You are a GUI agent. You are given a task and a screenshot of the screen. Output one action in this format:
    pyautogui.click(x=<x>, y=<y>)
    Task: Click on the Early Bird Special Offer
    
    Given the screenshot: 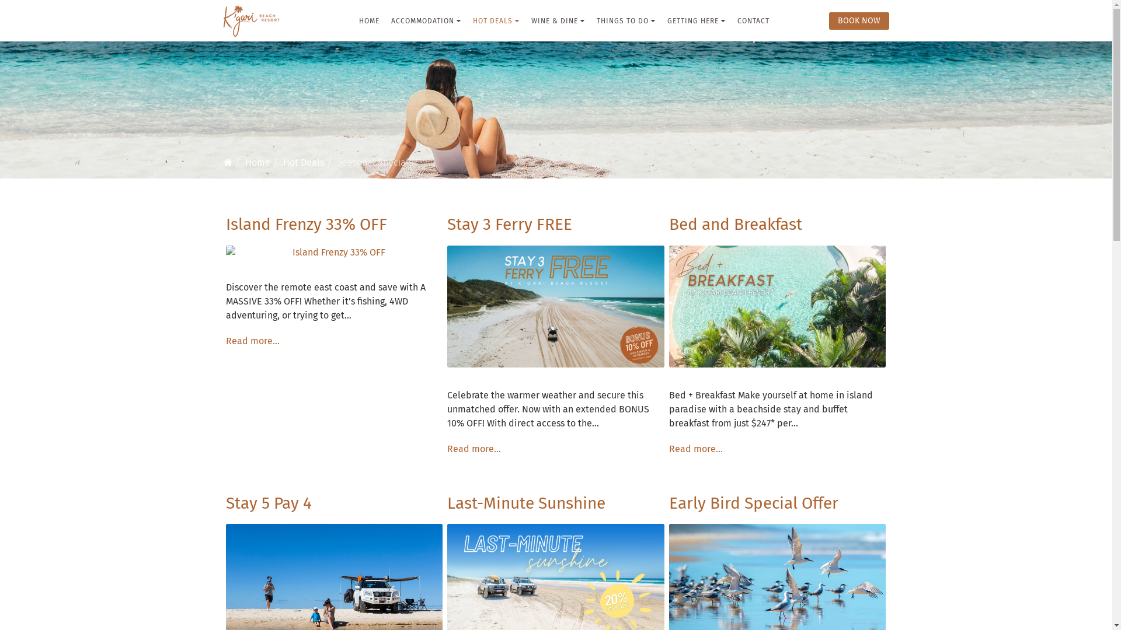 What is the action you would take?
    pyautogui.click(x=754, y=503)
    